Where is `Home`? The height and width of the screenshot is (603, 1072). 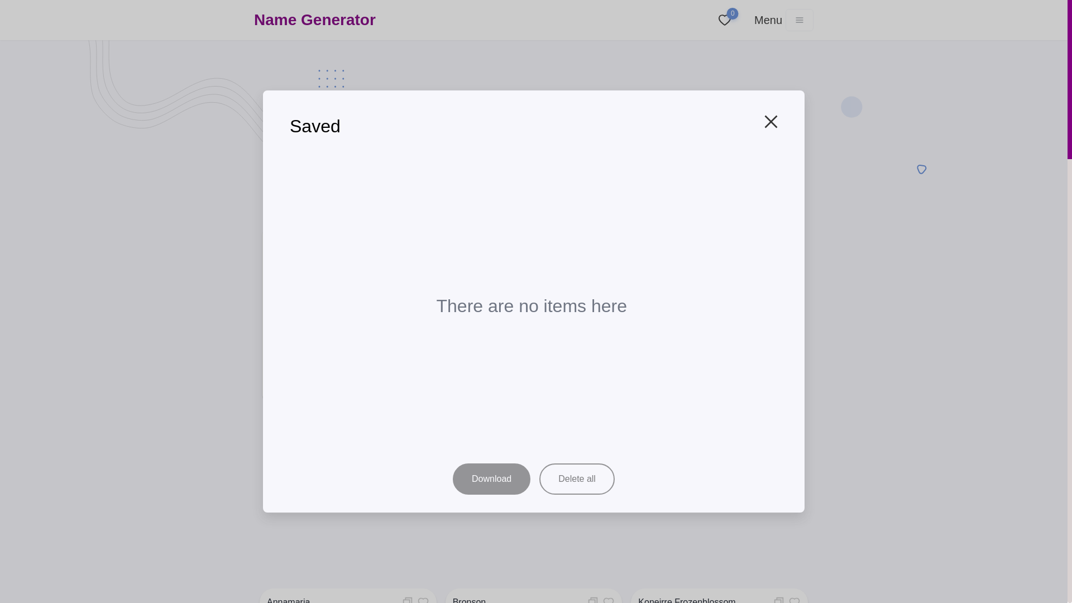 Home is located at coordinates (477, 246).